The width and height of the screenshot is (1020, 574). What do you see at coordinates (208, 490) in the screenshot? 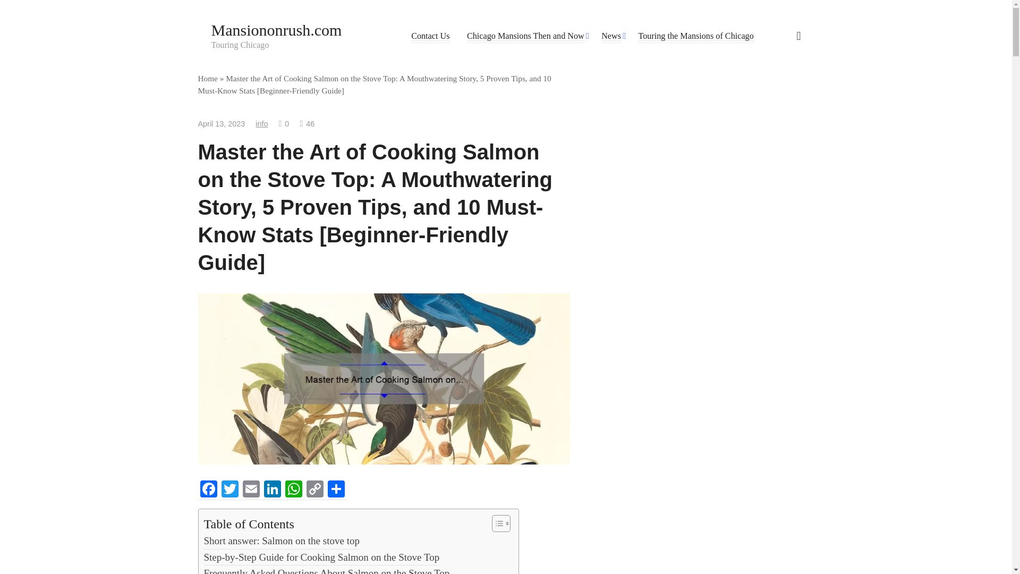
I see `Chicago Mansions Then and Now` at bounding box center [208, 490].